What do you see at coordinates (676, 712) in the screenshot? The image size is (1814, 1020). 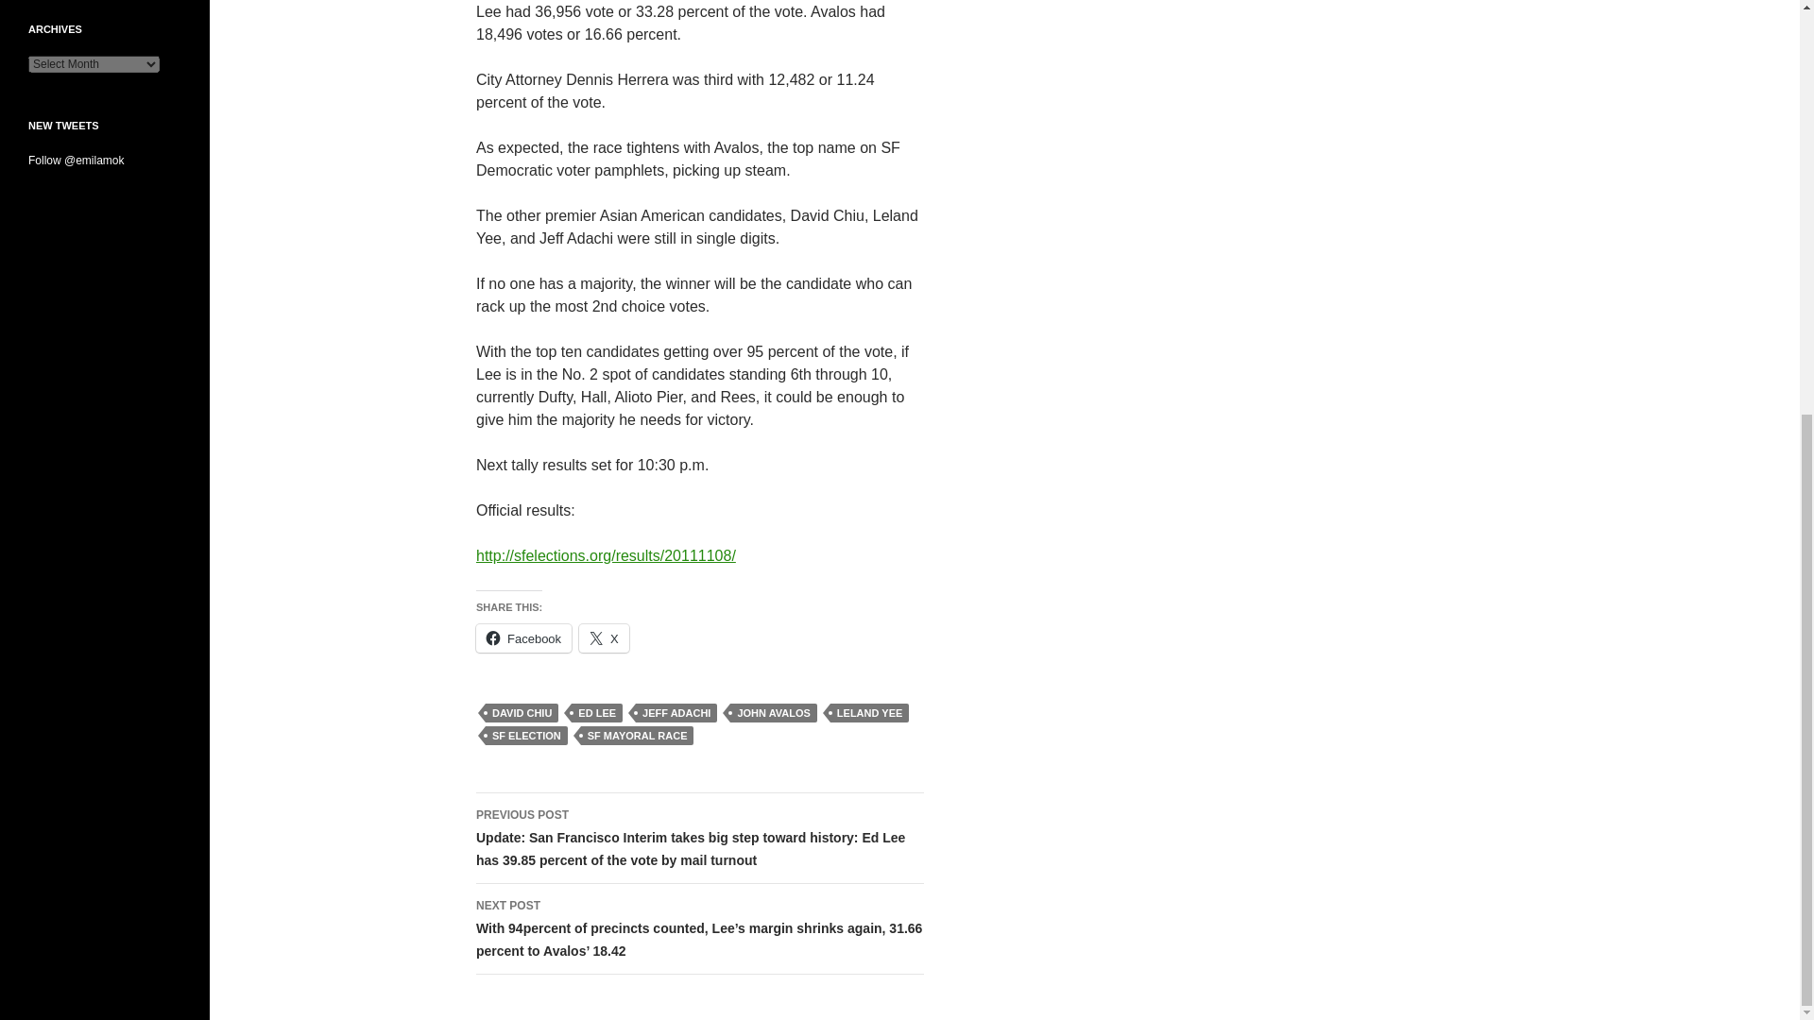 I see `JEFF ADACHI` at bounding box center [676, 712].